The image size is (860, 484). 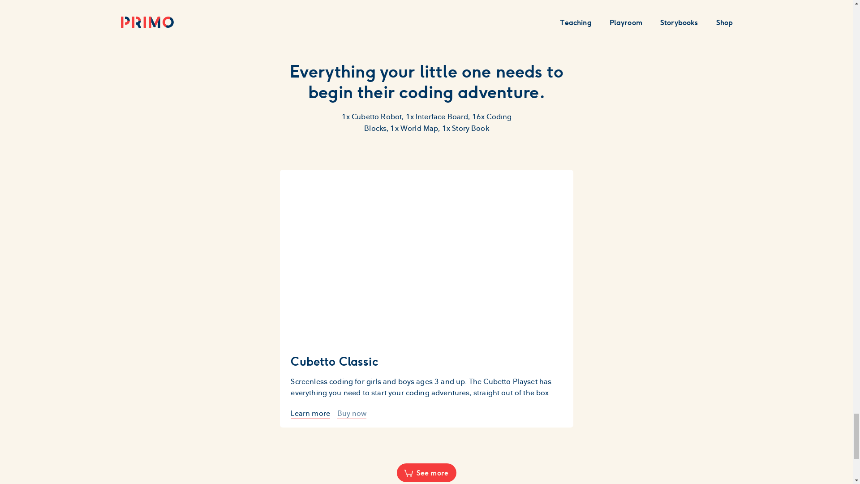 I want to click on Cubetto Classic, so click(x=426, y=361).